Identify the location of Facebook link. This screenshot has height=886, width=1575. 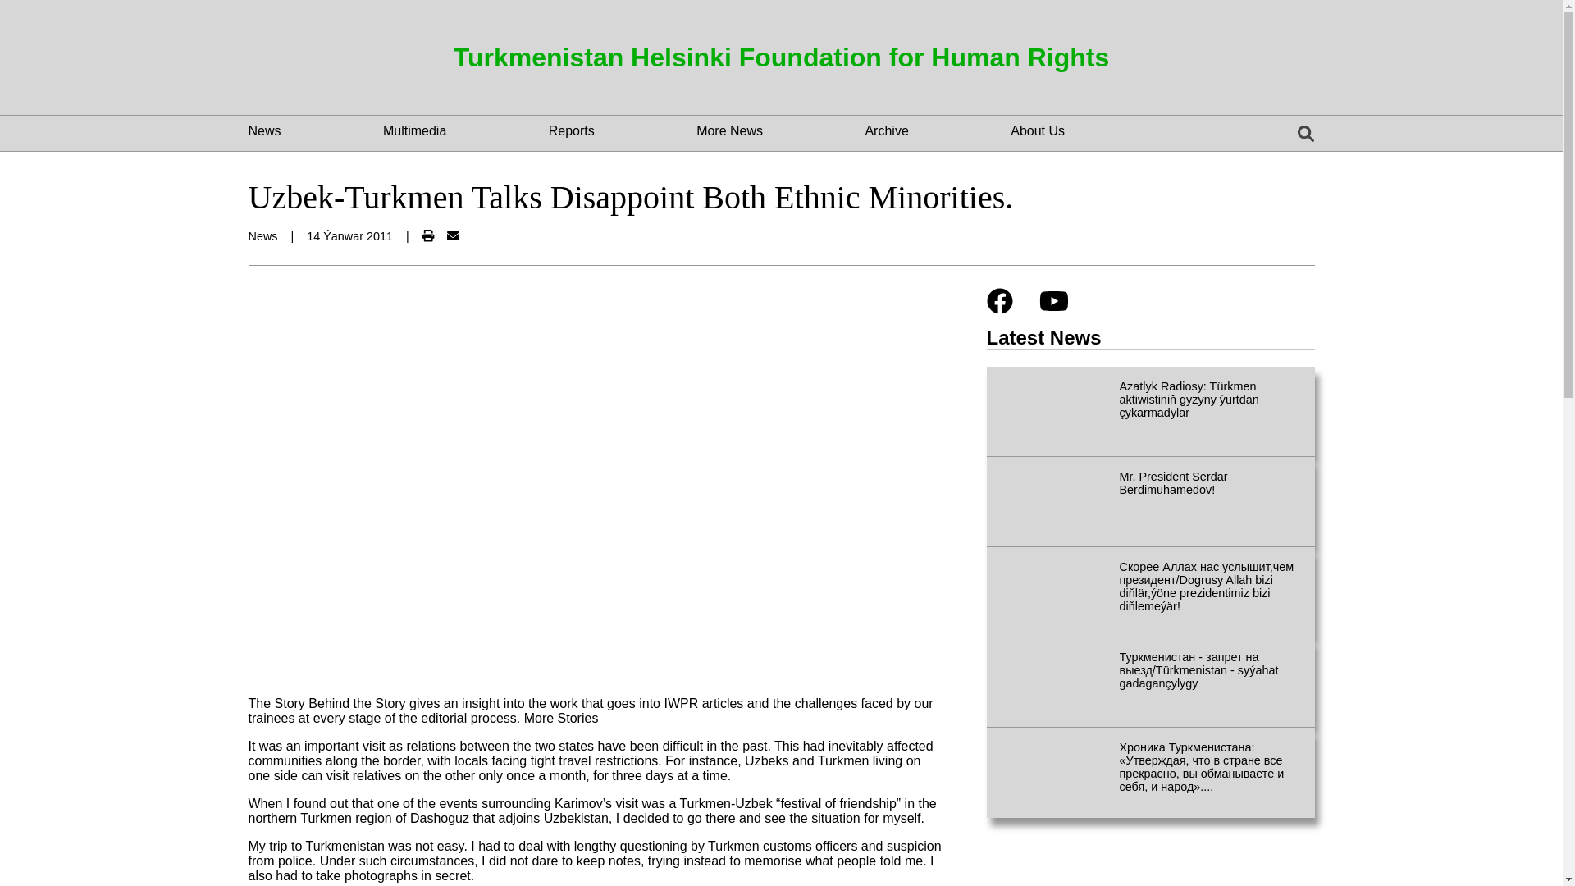
(999, 307).